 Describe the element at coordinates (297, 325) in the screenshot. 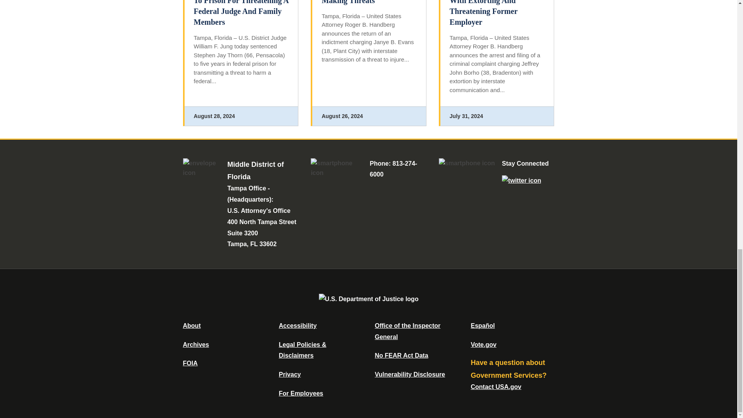

I see `Accessibility Statement` at that location.